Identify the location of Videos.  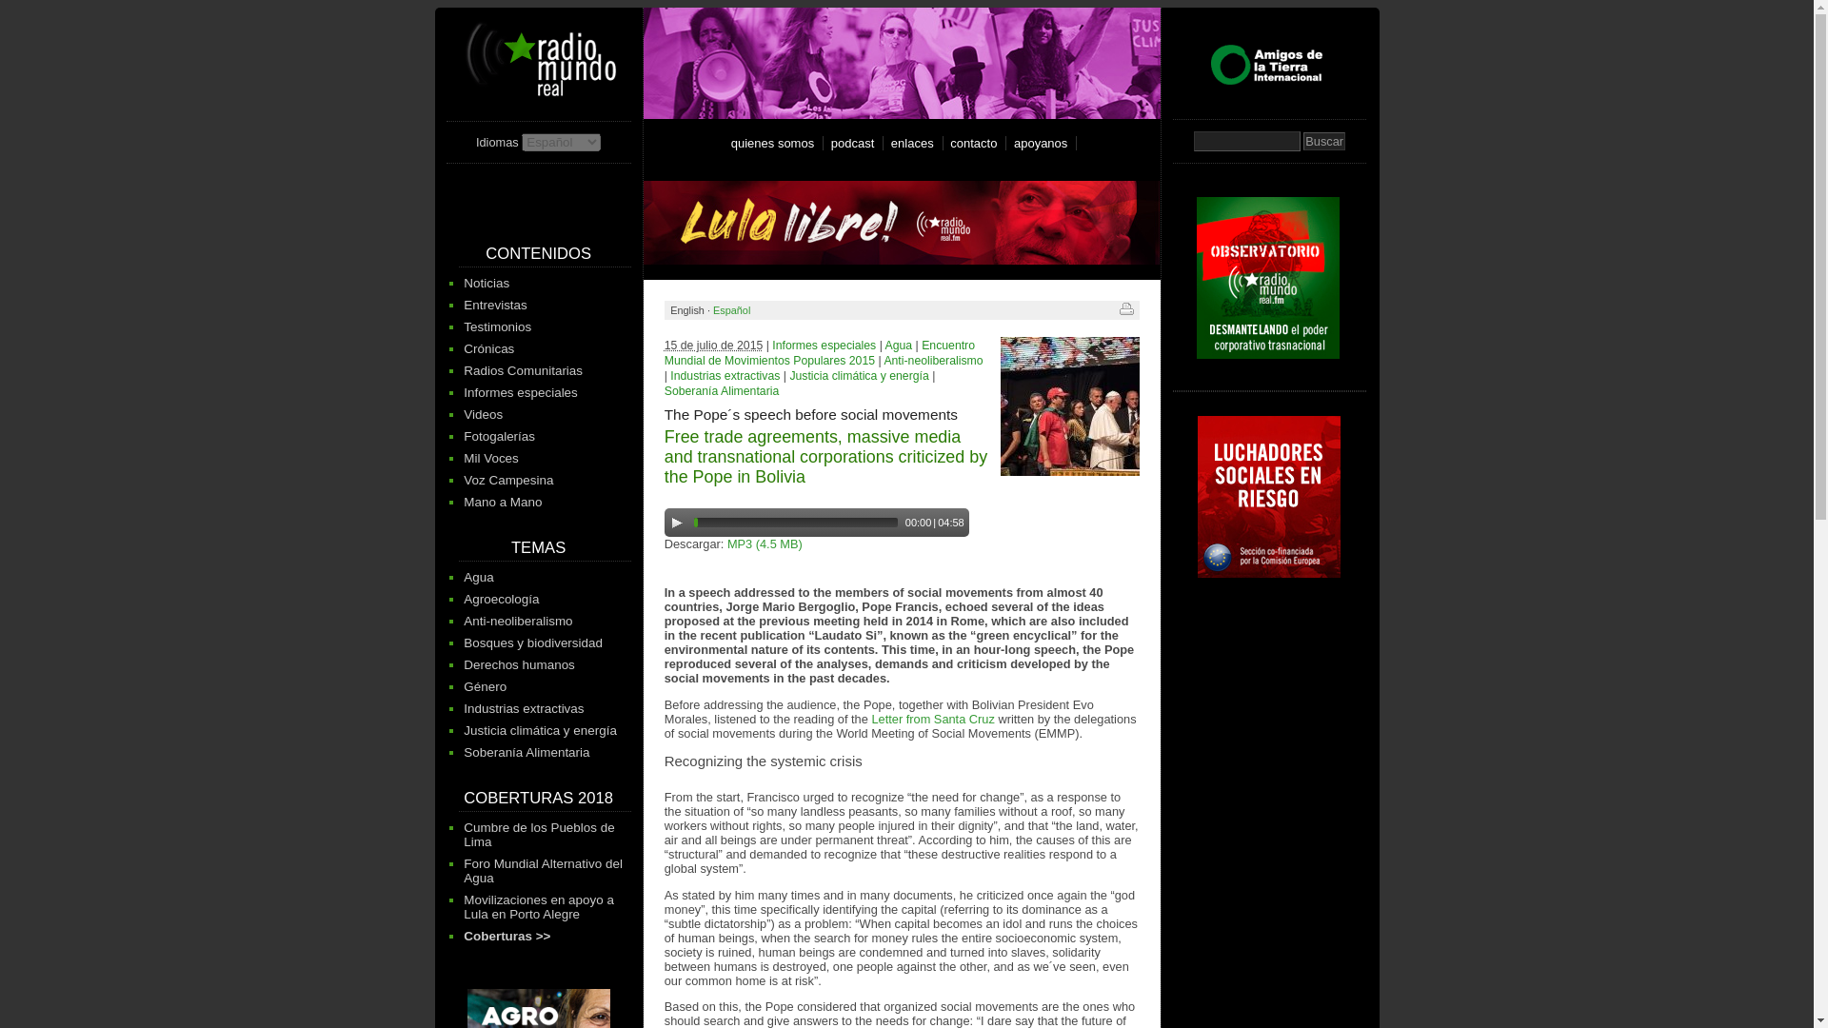
(484, 413).